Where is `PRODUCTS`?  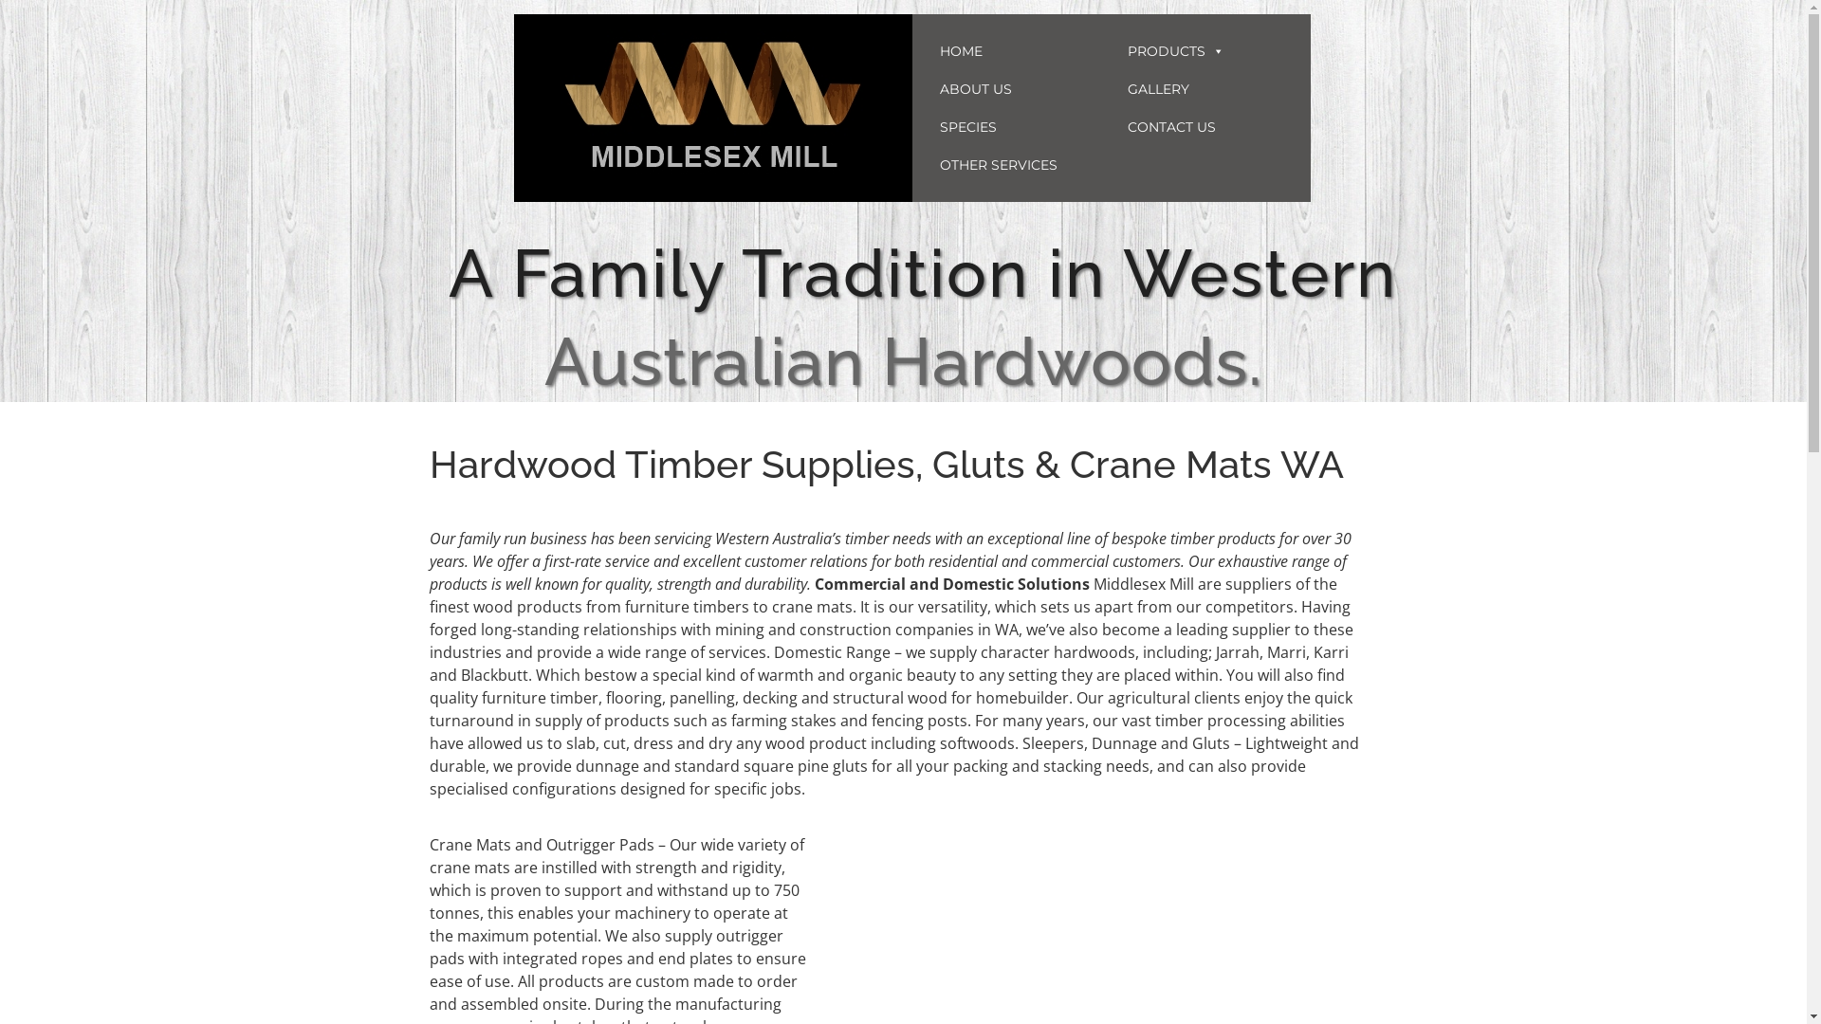
PRODUCTS is located at coordinates (1205, 51).